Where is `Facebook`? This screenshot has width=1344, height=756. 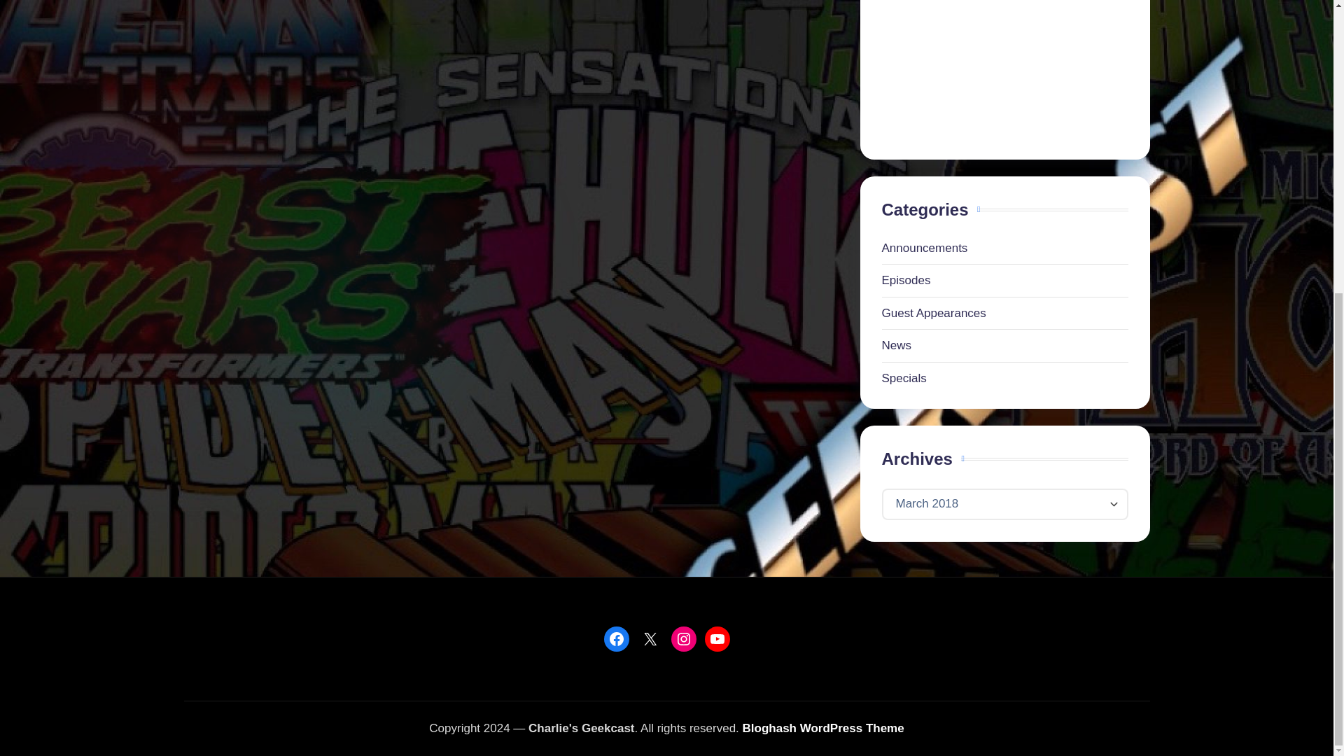 Facebook is located at coordinates (616, 638).